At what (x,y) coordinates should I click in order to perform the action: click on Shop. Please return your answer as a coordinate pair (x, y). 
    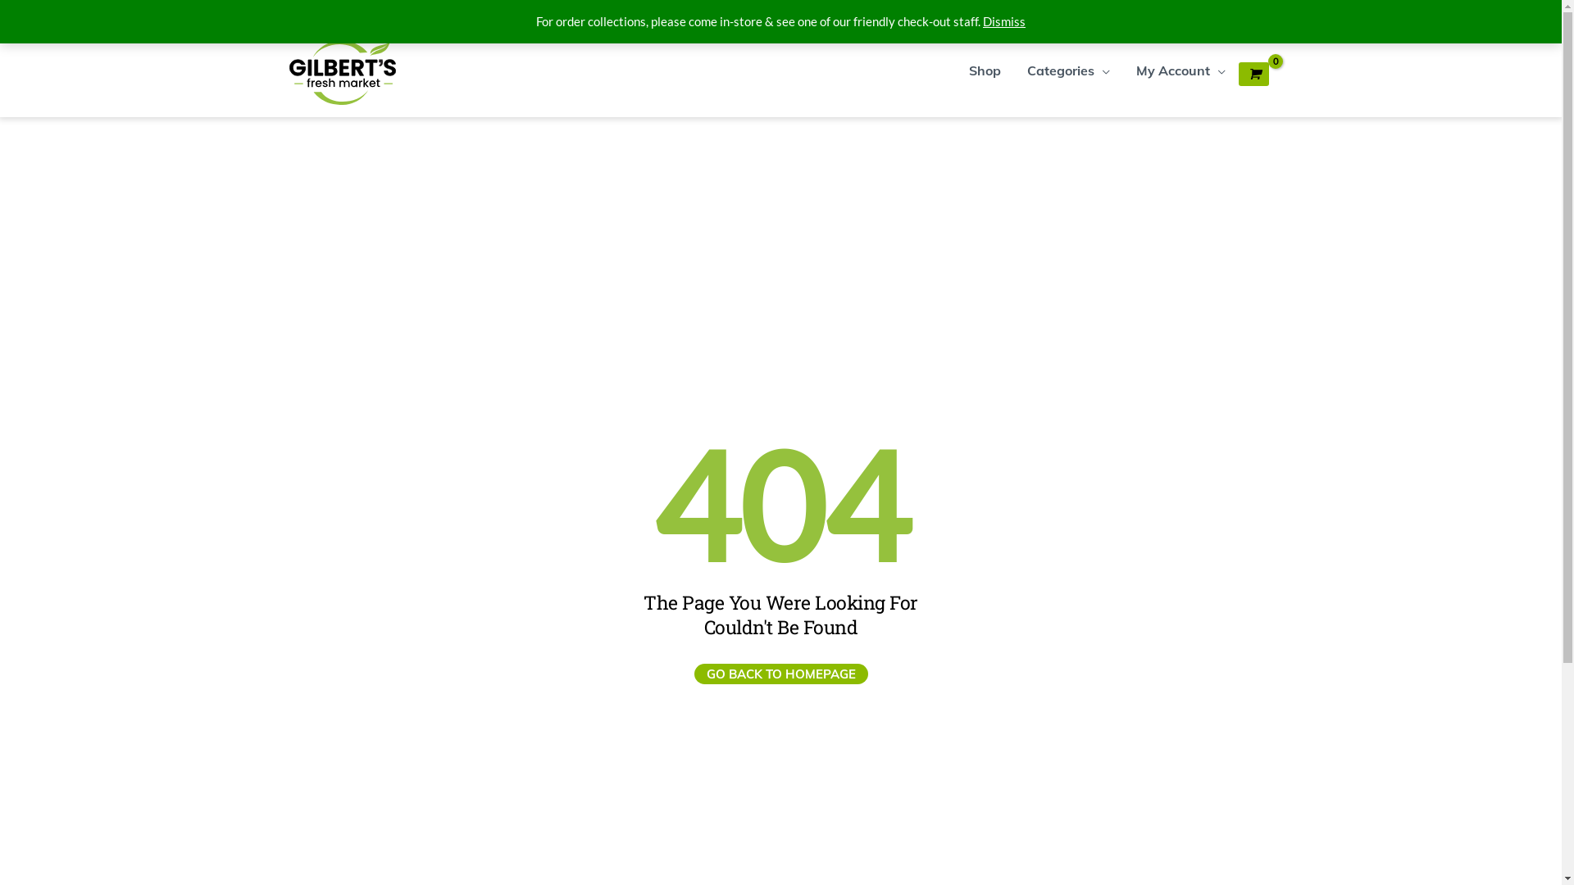
    Looking at the image, I should click on (985, 70).